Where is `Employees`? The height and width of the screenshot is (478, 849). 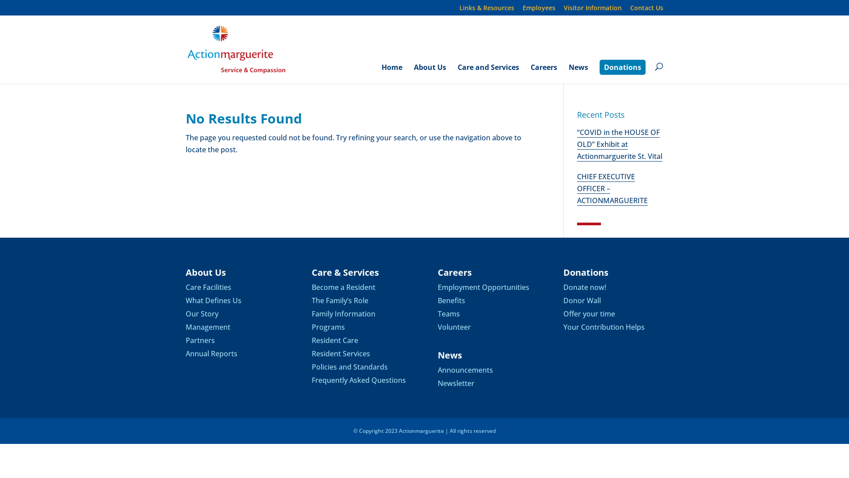 Employees is located at coordinates (539, 10).